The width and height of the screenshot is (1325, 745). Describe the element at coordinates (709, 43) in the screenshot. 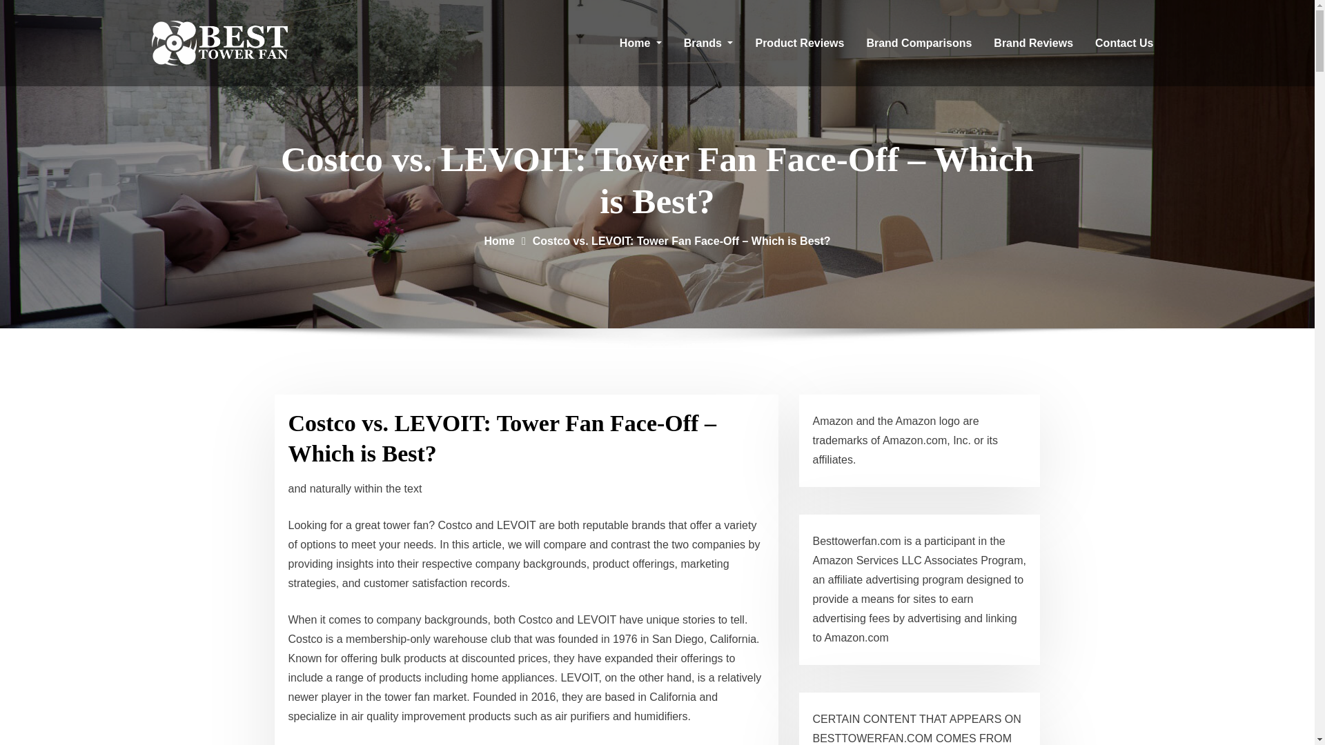

I see `Brands` at that location.